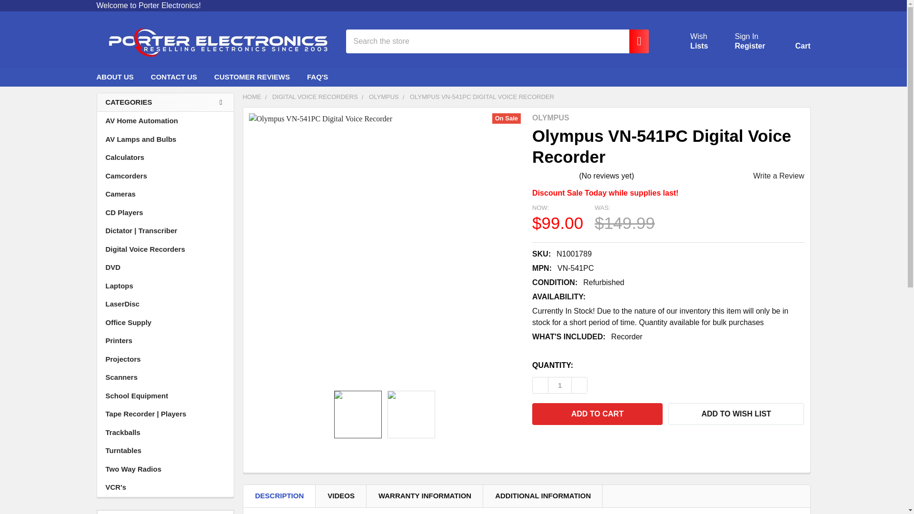 Image resolution: width=914 pixels, height=514 pixels. Describe the element at coordinates (634, 41) in the screenshot. I see `1` at that location.